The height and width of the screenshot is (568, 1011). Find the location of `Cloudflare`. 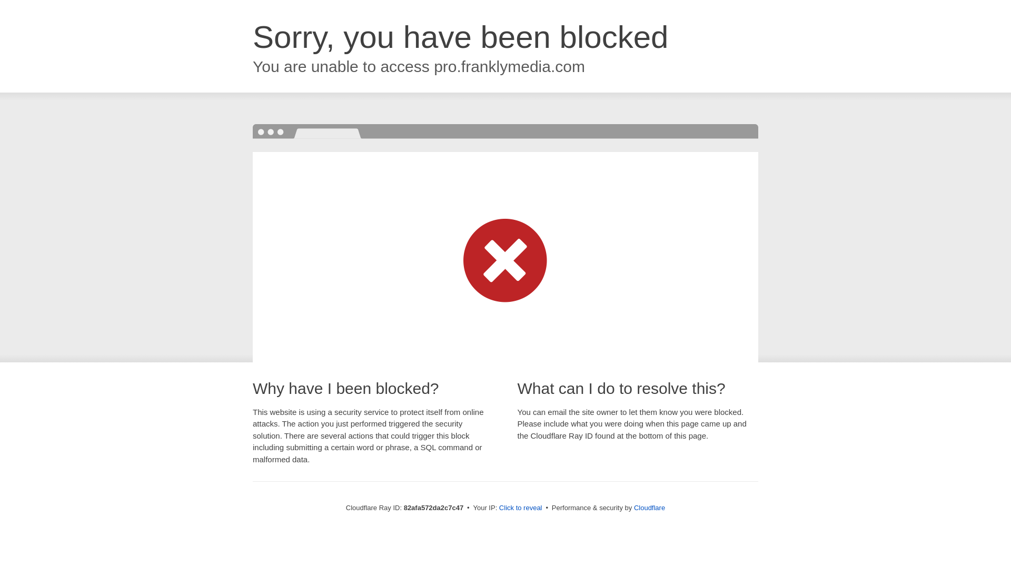

Cloudflare is located at coordinates (650, 508).